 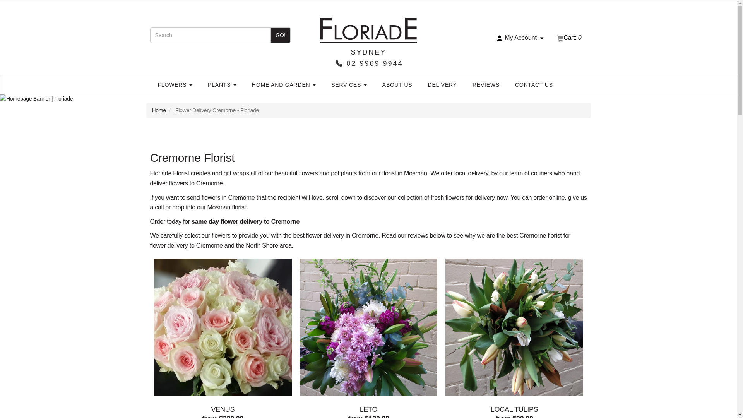 What do you see at coordinates (175, 85) in the screenshot?
I see `FLOWERS` at bounding box center [175, 85].